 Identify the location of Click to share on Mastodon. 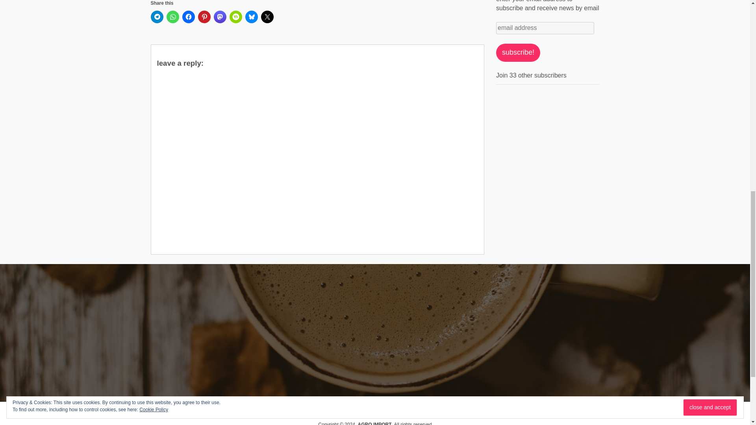
(220, 17).